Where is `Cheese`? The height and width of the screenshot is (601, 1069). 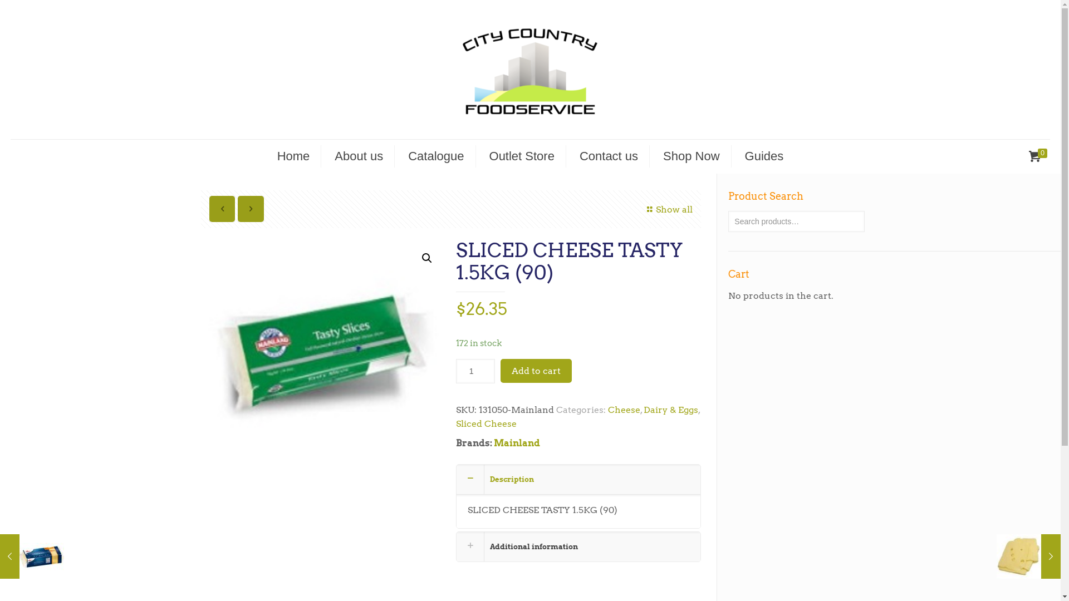
Cheese is located at coordinates (624, 410).